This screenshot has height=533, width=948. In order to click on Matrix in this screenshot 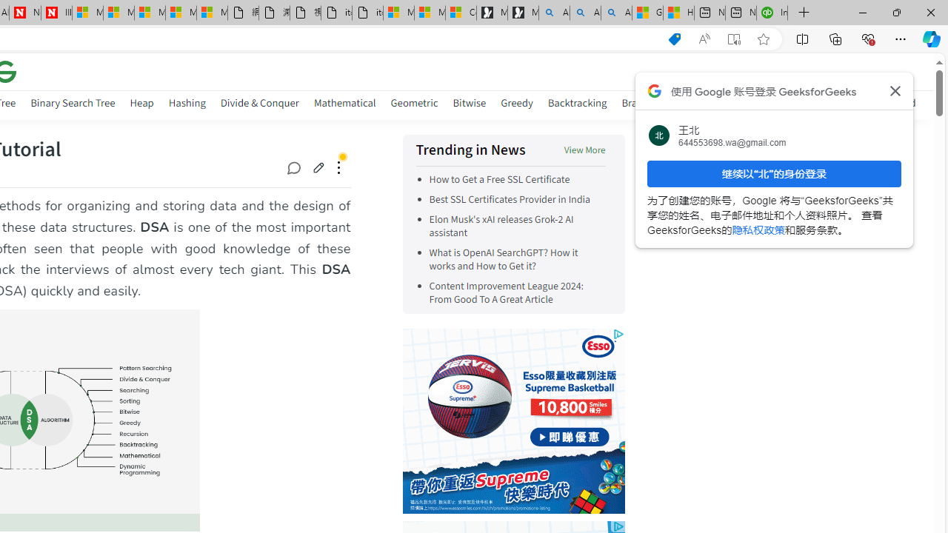, I will do `click(735, 102)`.